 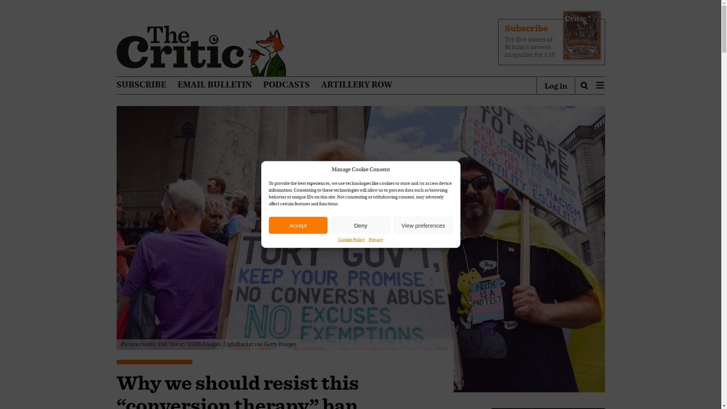 I want to click on Cookie Policy, so click(x=351, y=240).